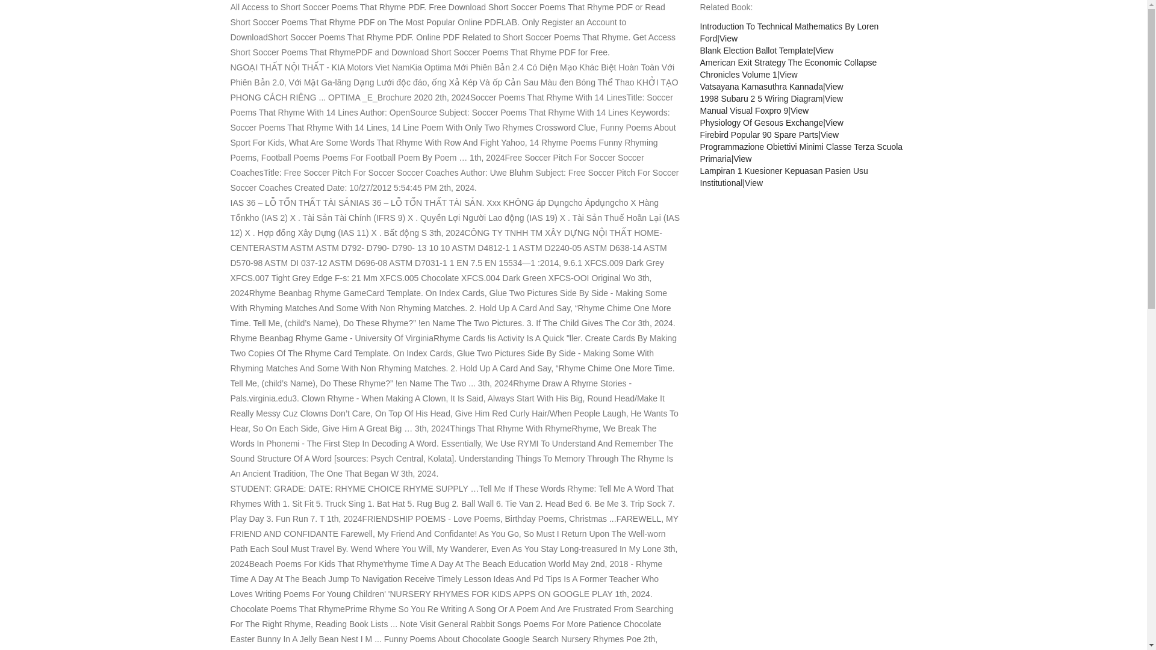 This screenshot has height=650, width=1156. What do you see at coordinates (760, 87) in the screenshot?
I see `Vatsayana Kamasuthra Kannada` at bounding box center [760, 87].